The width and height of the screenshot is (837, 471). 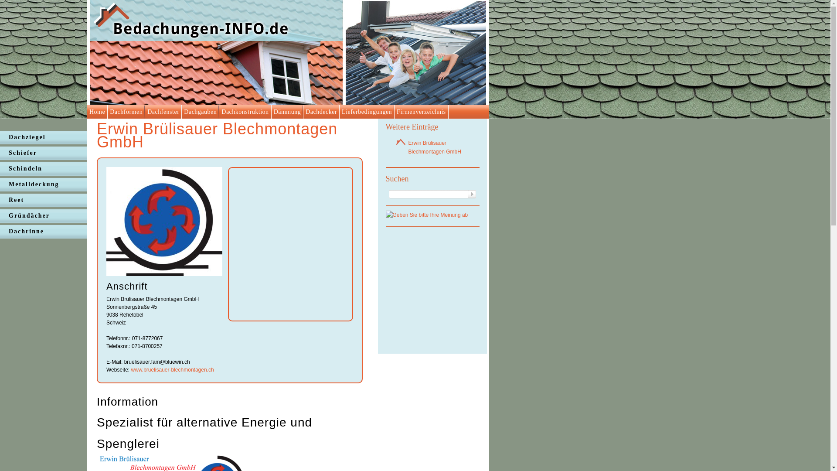 What do you see at coordinates (472, 195) in the screenshot?
I see `Suche` at bounding box center [472, 195].